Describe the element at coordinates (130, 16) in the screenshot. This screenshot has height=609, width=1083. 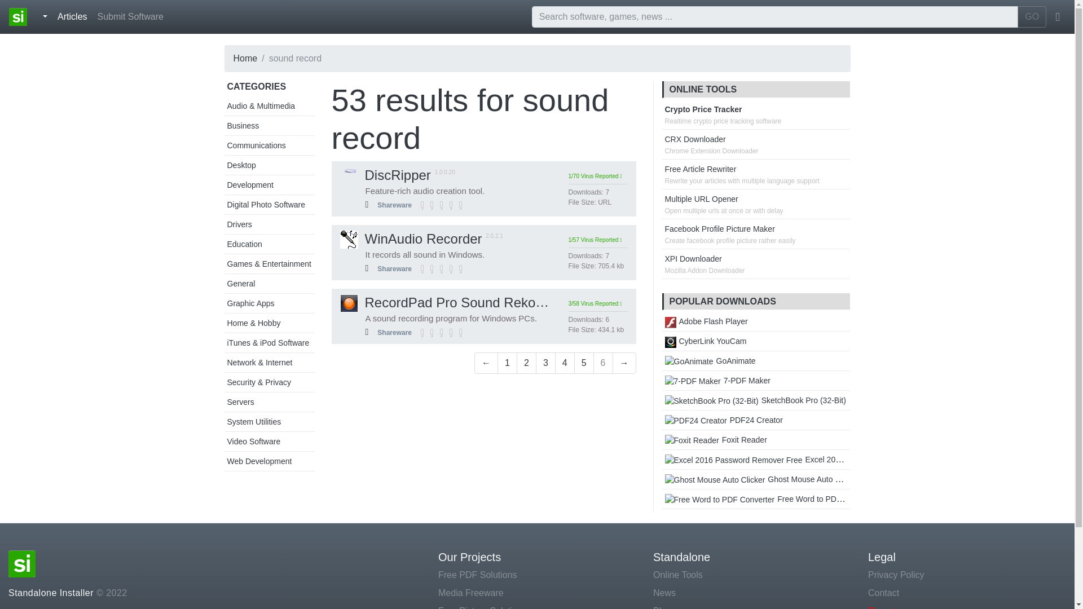
I see `Submit Software` at that location.